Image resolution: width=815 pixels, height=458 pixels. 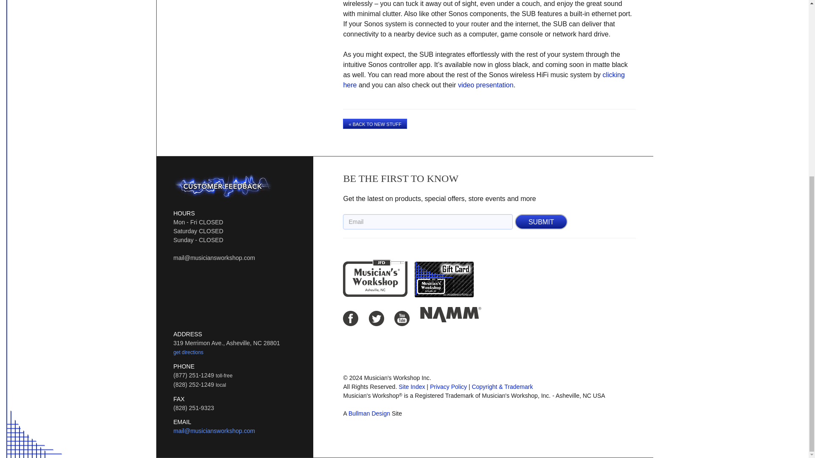 I want to click on Email us, so click(x=214, y=430).